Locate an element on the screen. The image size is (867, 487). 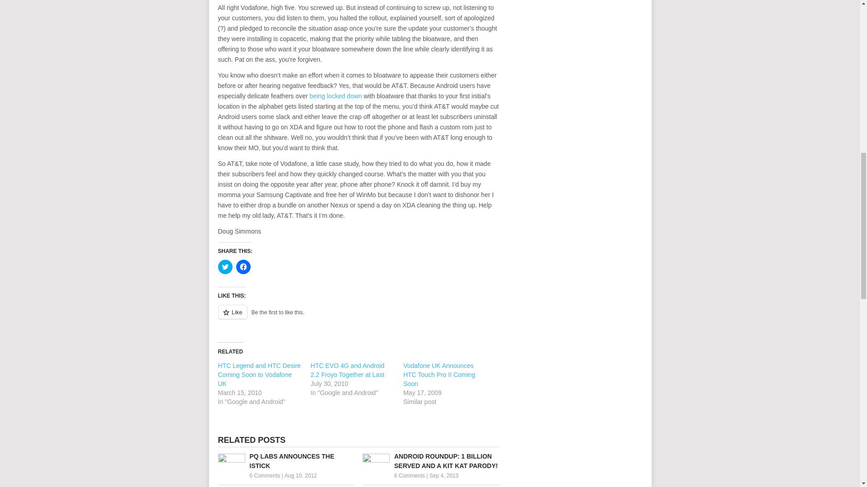
6 Comments is located at coordinates (409, 475).